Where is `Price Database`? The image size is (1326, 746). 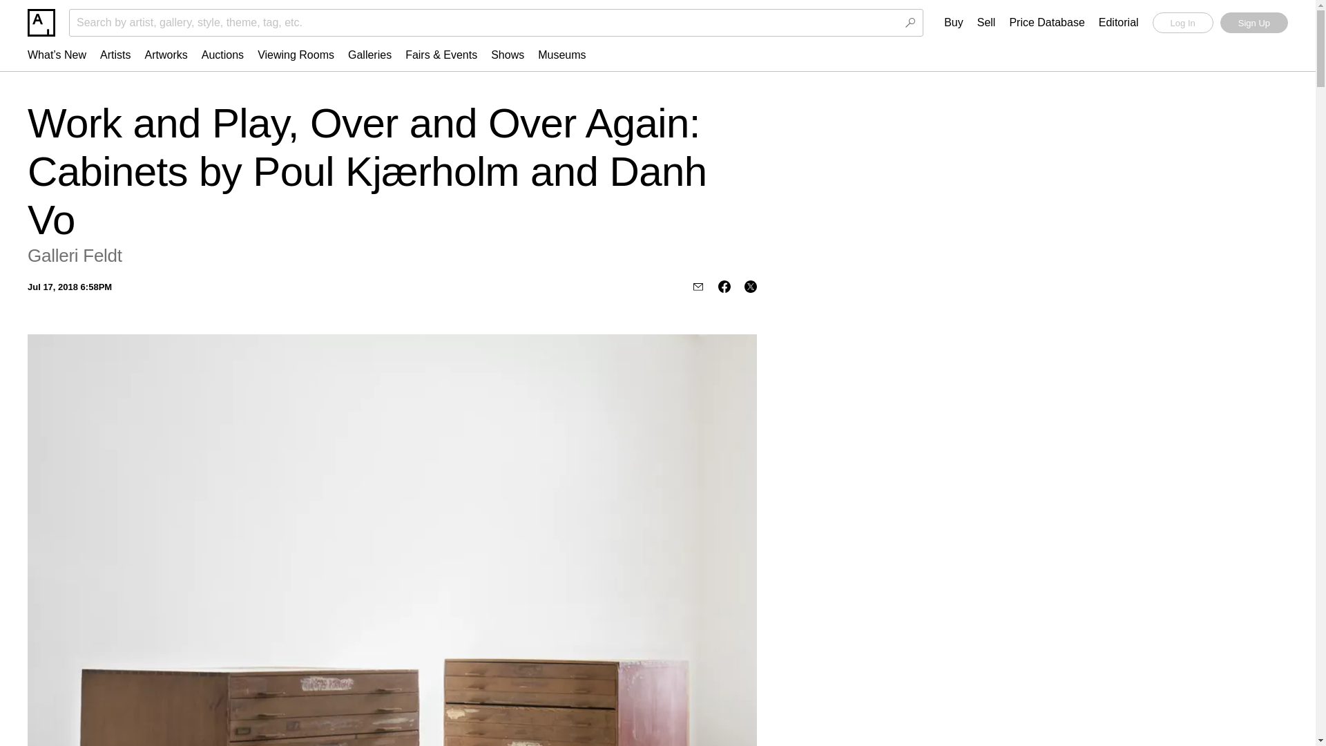
Price Database is located at coordinates (1047, 23).